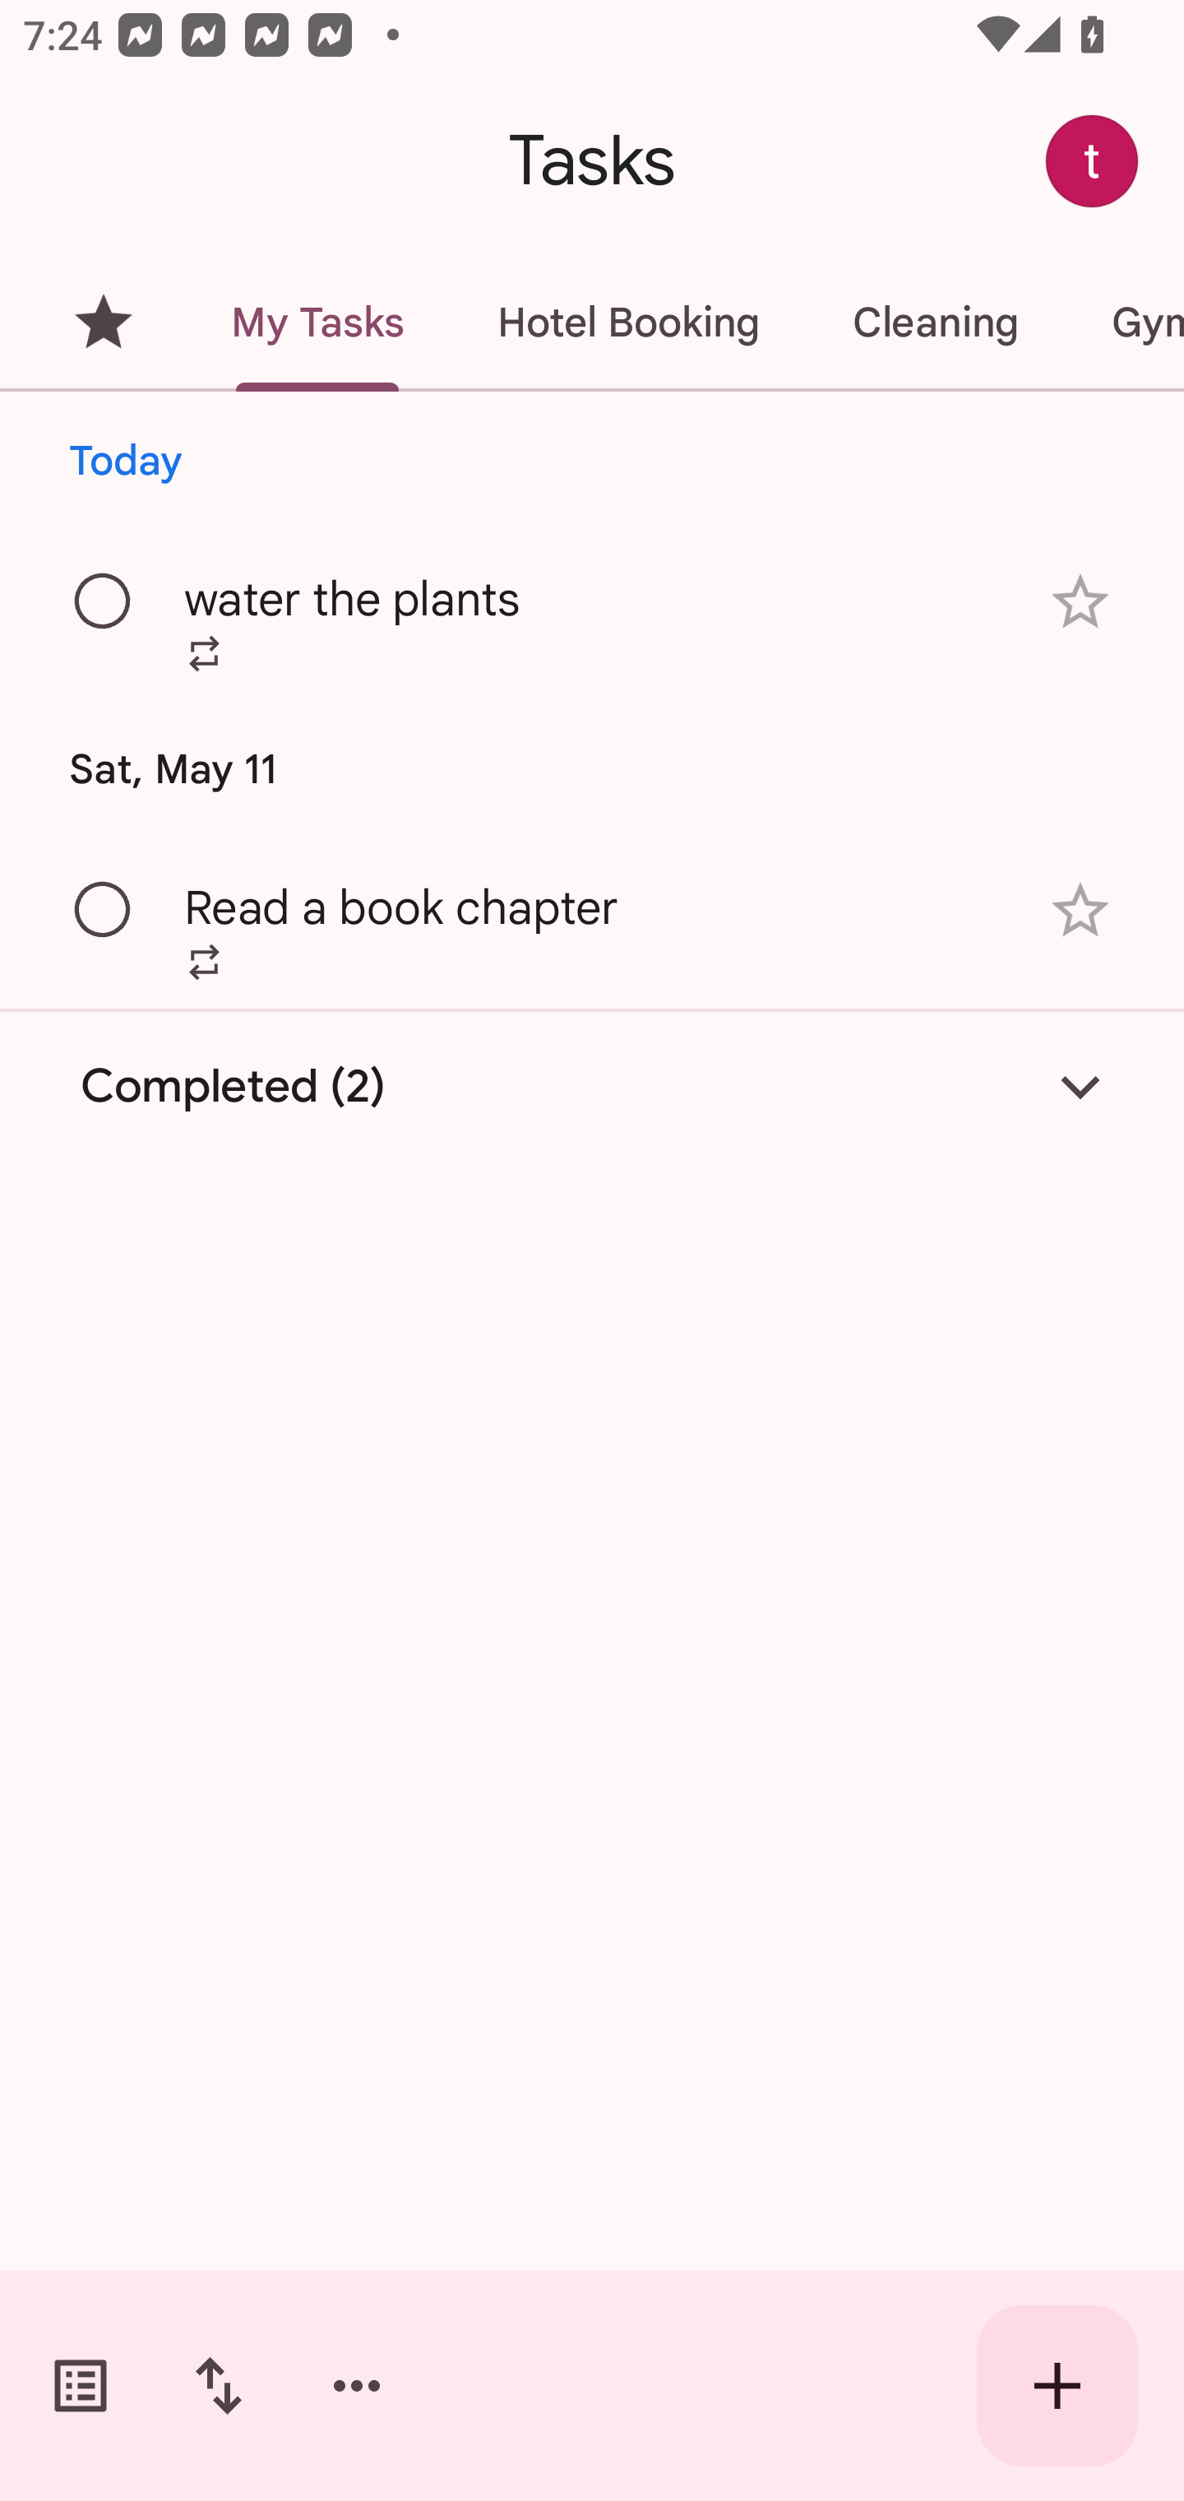 This screenshot has height=2501, width=1184. What do you see at coordinates (104, 602) in the screenshot?
I see `Mark as complete` at bounding box center [104, 602].